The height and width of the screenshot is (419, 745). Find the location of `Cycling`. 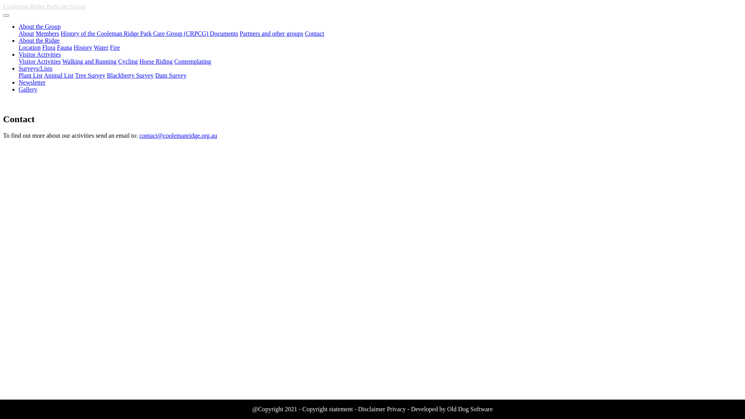

Cycling is located at coordinates (128, 61).